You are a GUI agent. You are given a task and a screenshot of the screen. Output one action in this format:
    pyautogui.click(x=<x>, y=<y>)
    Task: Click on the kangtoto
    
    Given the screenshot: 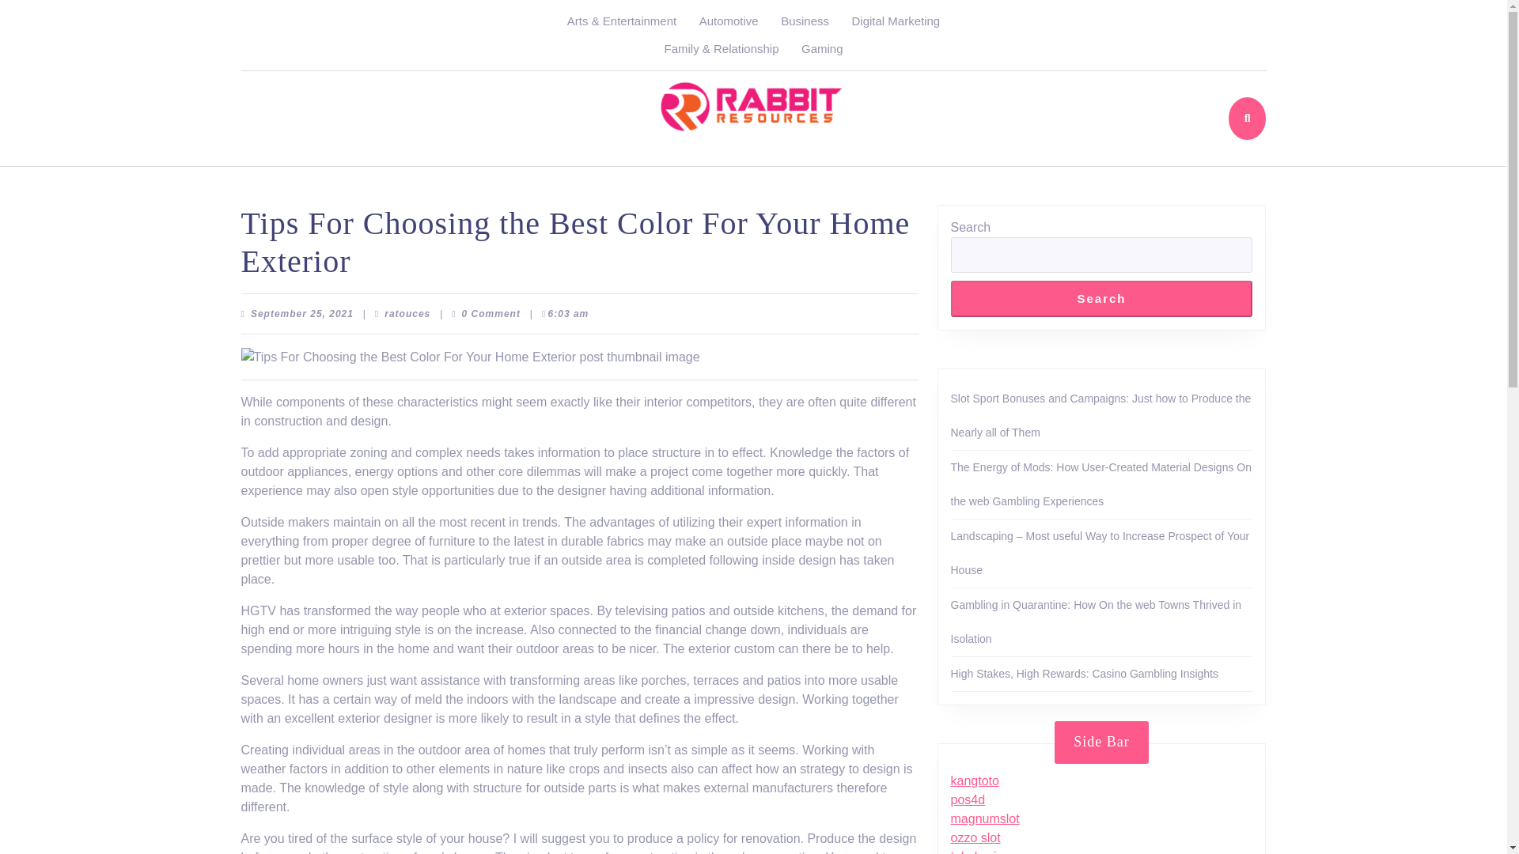 What is the action you would take?
    pyautogui.click(x=302, y=313)
    